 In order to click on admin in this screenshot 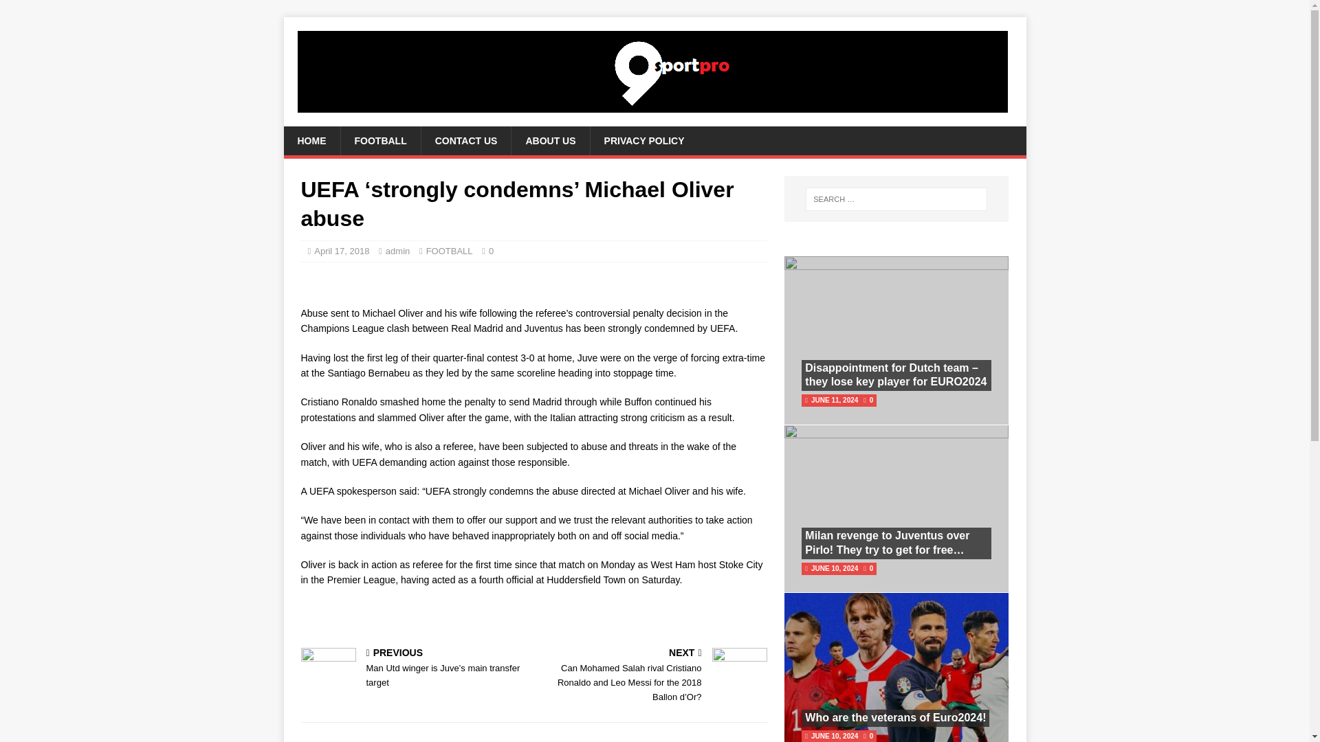, I will do `click(397, 250)`.